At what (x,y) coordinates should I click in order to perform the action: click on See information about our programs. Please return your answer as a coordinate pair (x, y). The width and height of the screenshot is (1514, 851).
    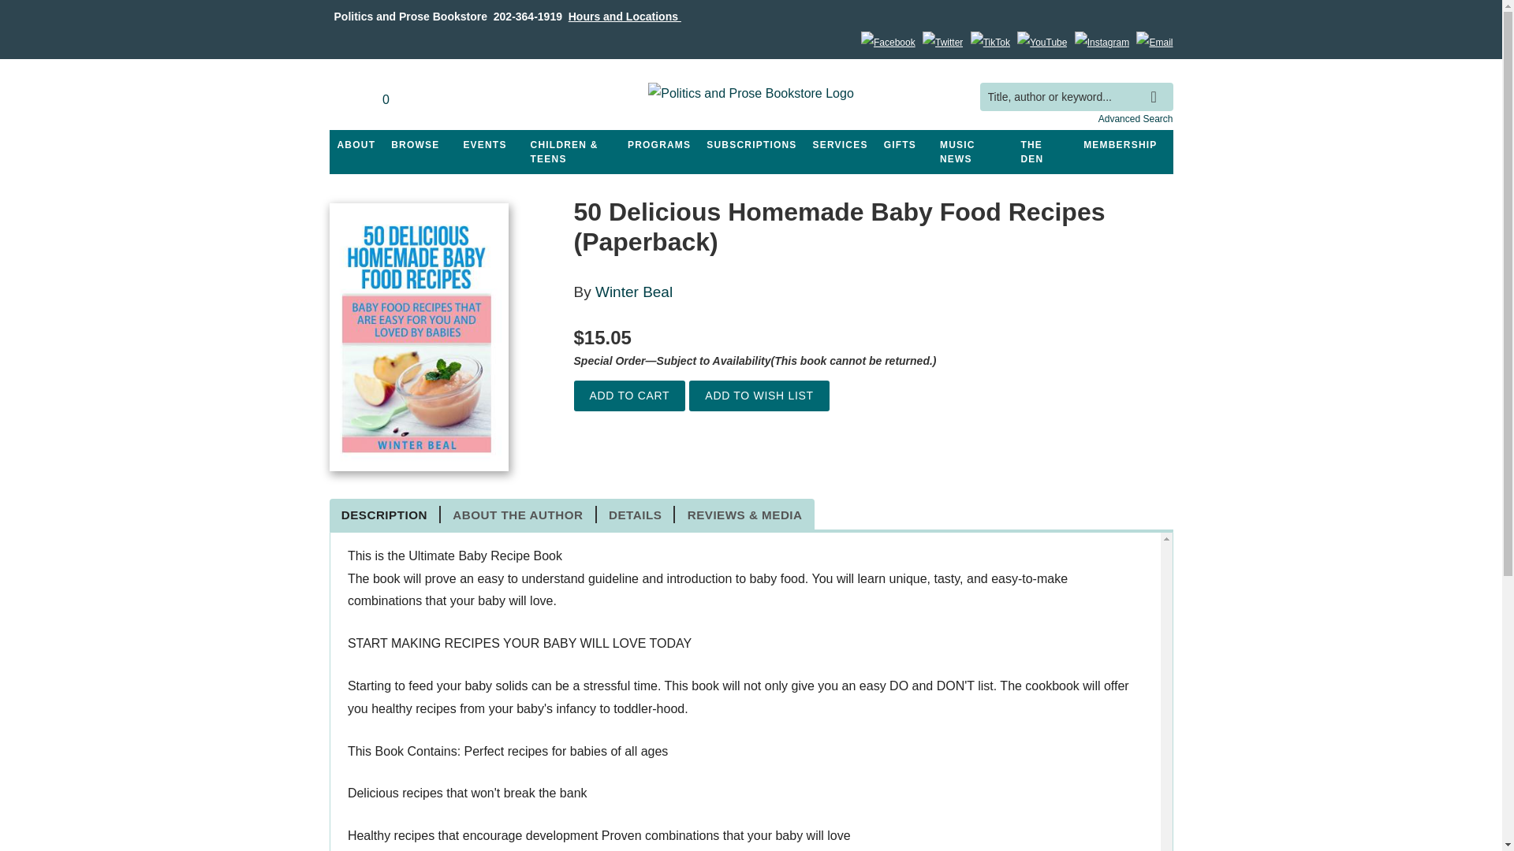
    Looking at the image, I should click on (658, 145).